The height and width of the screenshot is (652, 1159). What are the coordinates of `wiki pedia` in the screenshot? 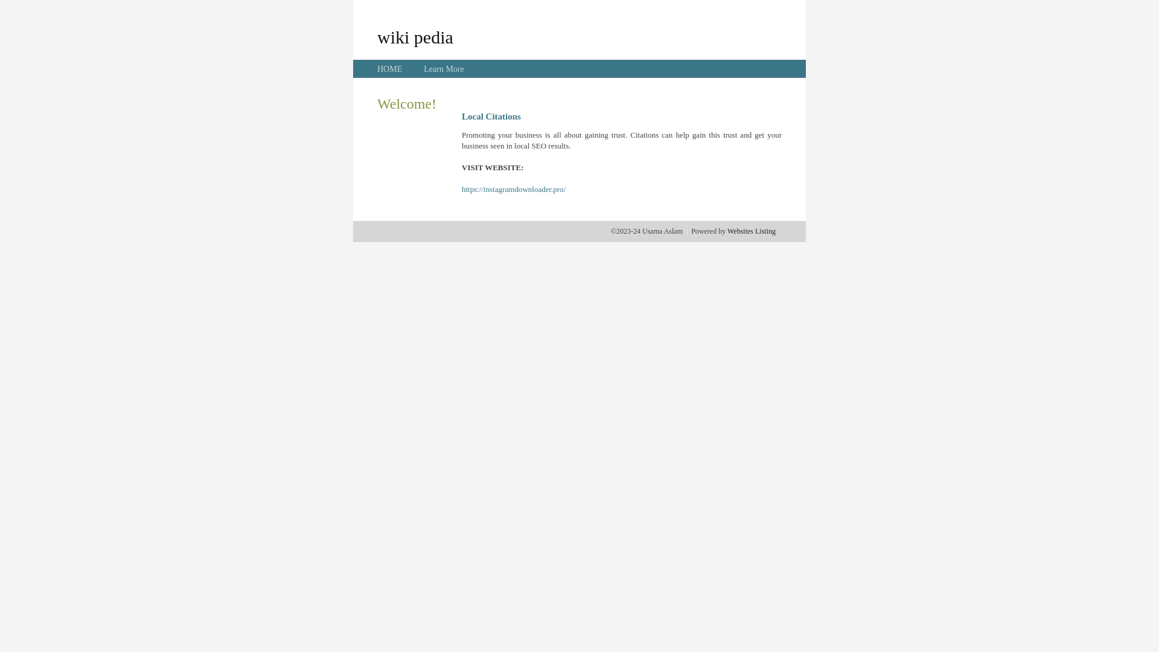 It's located at (415, 37).